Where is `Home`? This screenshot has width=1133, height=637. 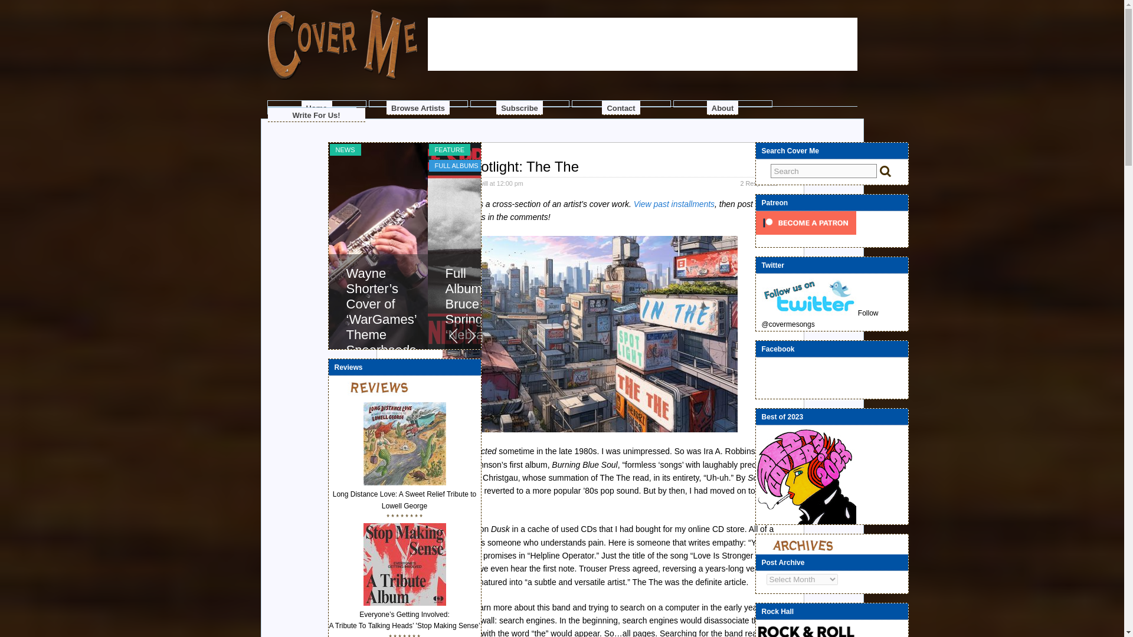
Home is located at coordinates (316, 107).